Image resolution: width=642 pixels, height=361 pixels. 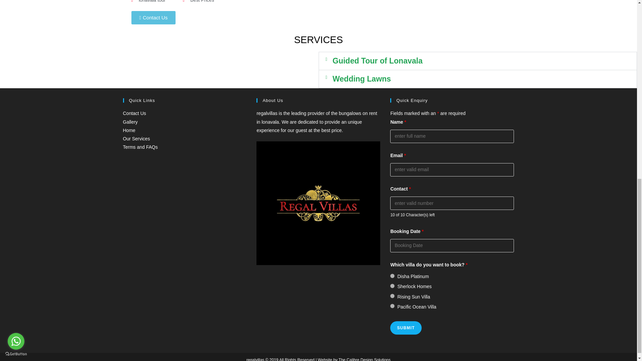 What do you see at coordinates (393, 285) in the screenshot?
I see `Sherlock Homes` at bounding box center [393, 285].